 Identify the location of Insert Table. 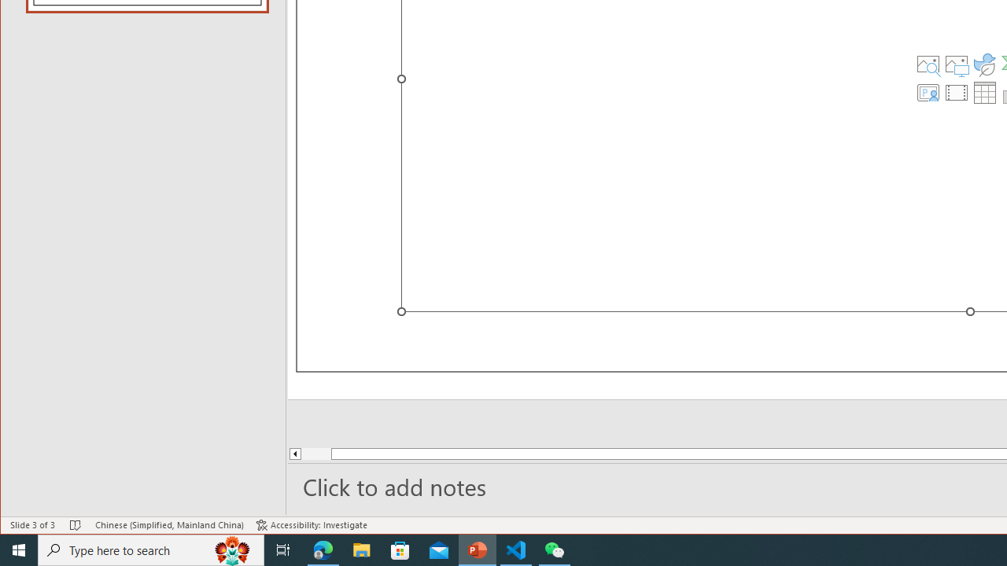
(985, 93).